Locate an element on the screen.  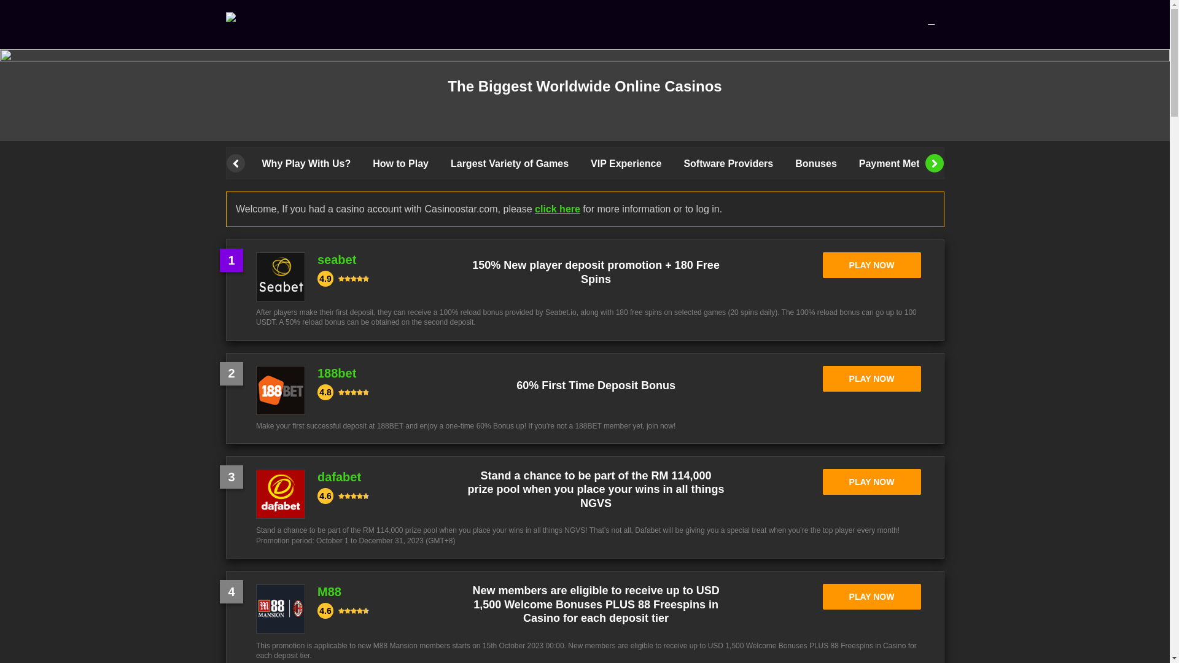
HTML MAP is located at coordinates (19, 575).